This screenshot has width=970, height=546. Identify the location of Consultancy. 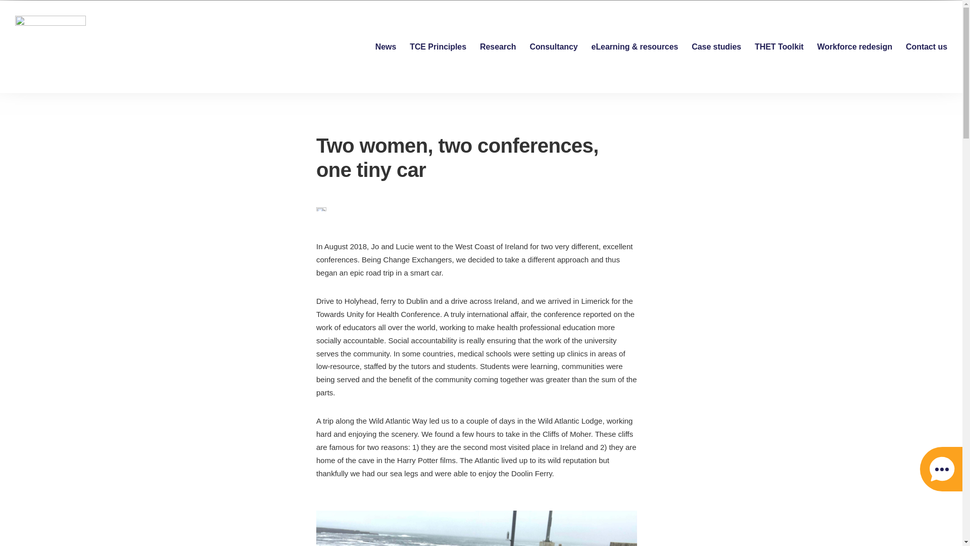
(553, 47).